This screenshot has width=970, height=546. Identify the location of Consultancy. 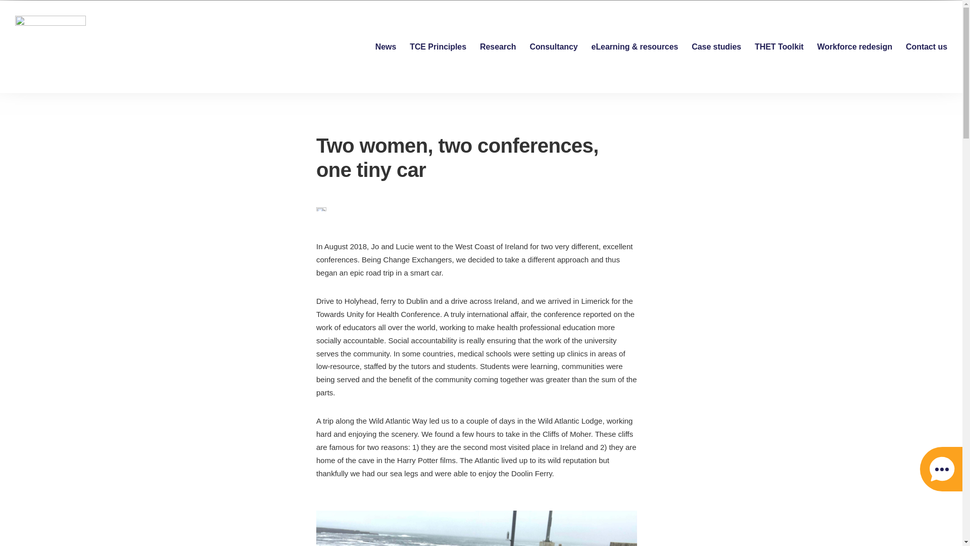
(553, 47).